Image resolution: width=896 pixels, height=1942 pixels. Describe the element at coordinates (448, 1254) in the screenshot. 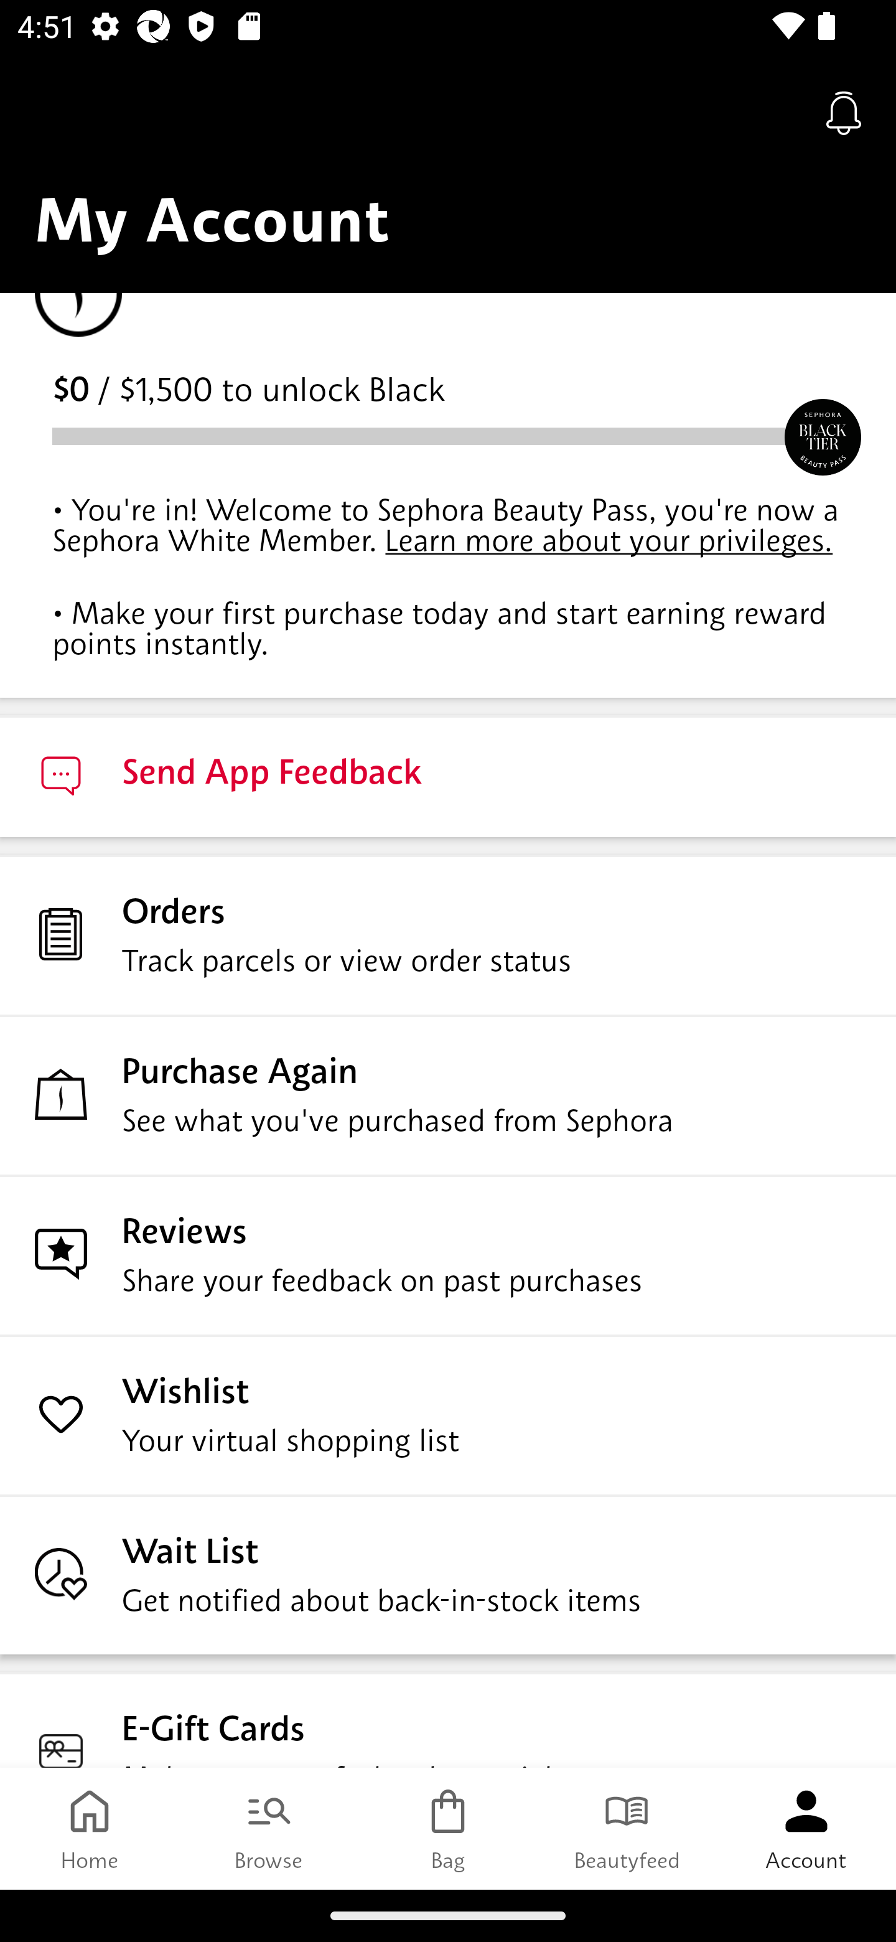

I see `Reviews Share your feedback on past purchases` at that location.